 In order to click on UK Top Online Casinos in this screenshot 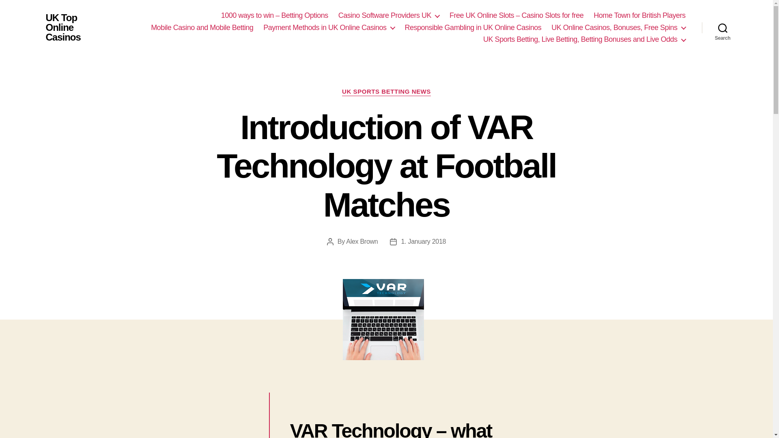, I will do `click(69, 28)`.